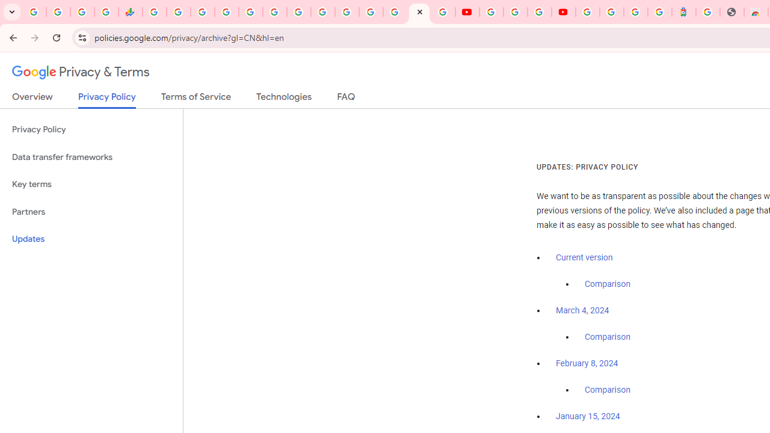 This screenshot has width=770, height=433. What do you see at coordinates (584, 257) in the screenshot?
I see `Current version` at bounding box center [584, 257].